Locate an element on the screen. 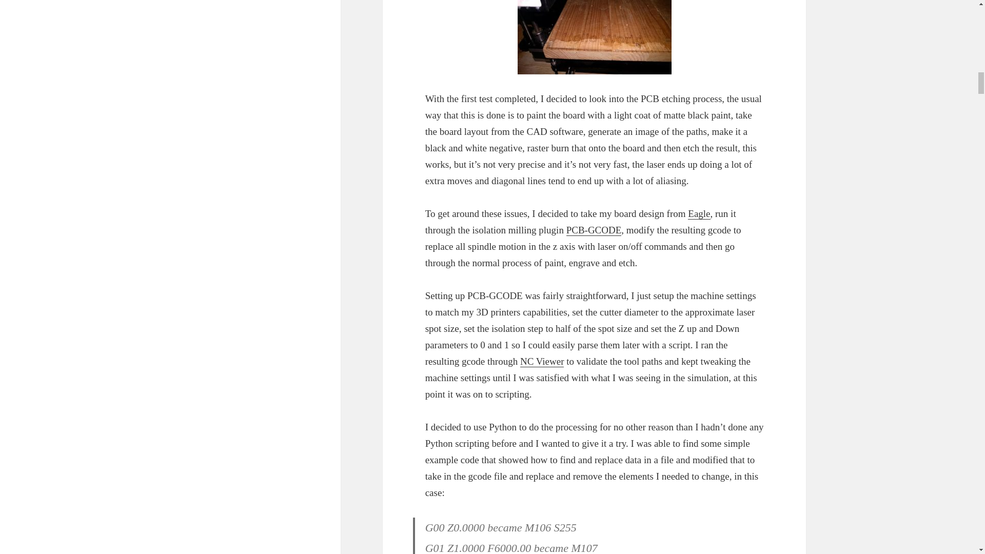 The height and width of the screenshot is (554, 985). PCB-GCODE is located at coordinates (594, 230).